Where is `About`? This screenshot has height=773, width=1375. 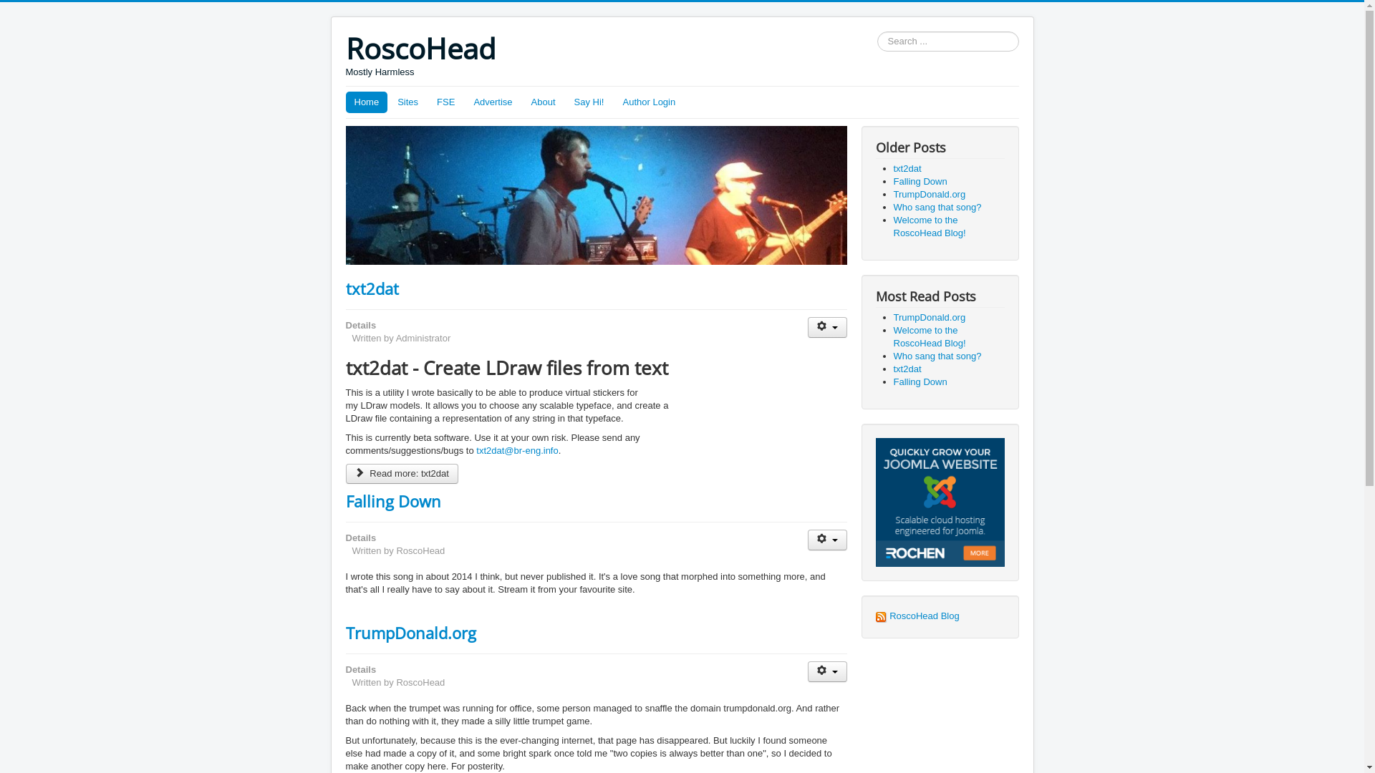
About is located at coordinates (544, 102).